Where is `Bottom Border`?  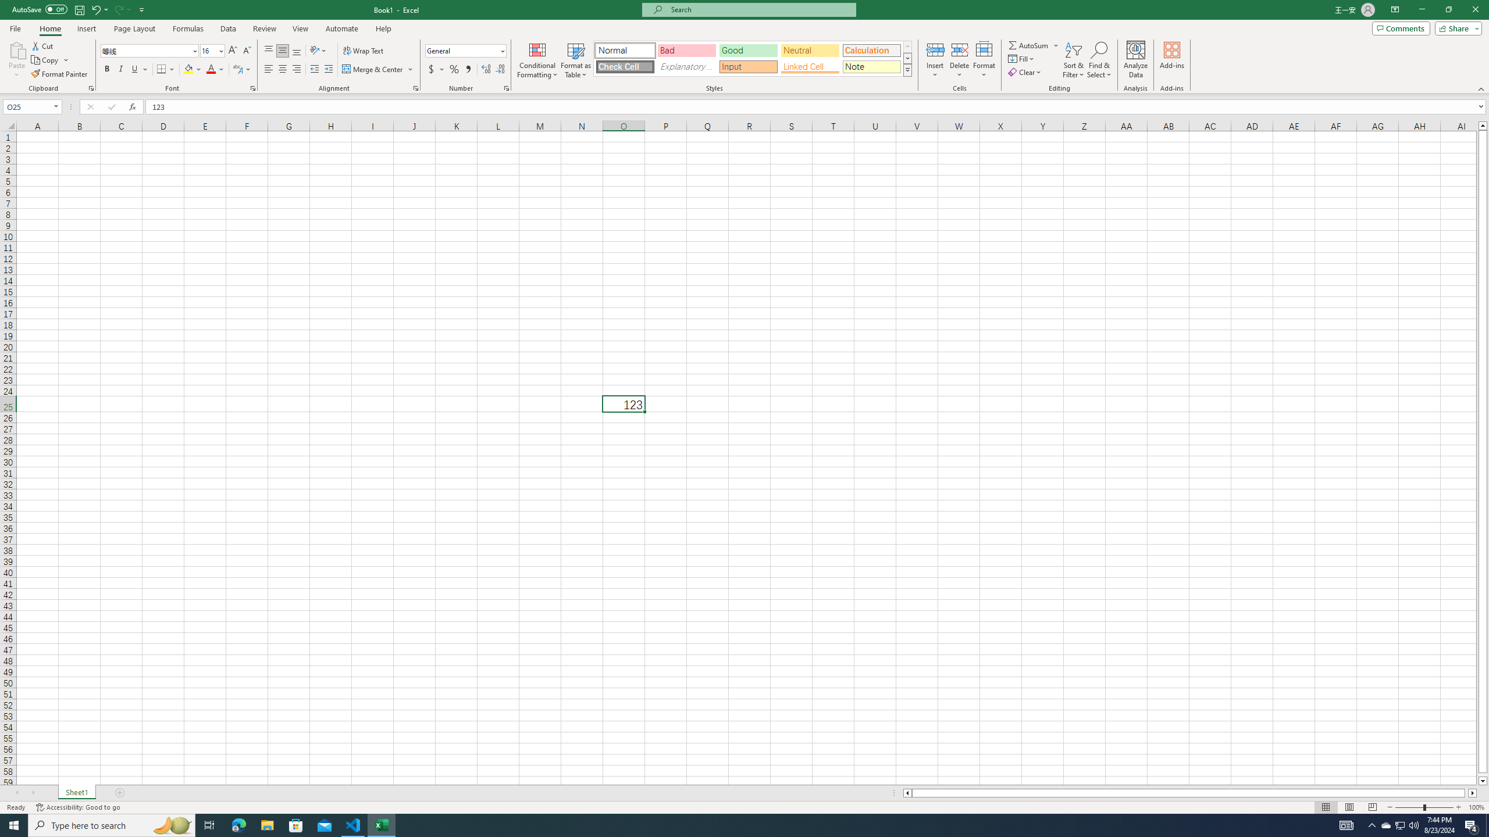
Bottom Border is located at coordinates (162, 70).